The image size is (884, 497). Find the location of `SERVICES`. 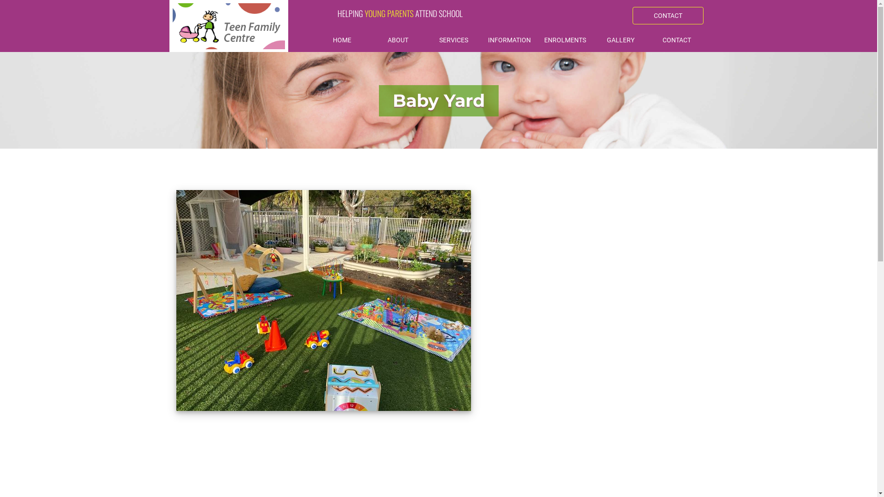

SERVICES is located at coordinates (454, 40).